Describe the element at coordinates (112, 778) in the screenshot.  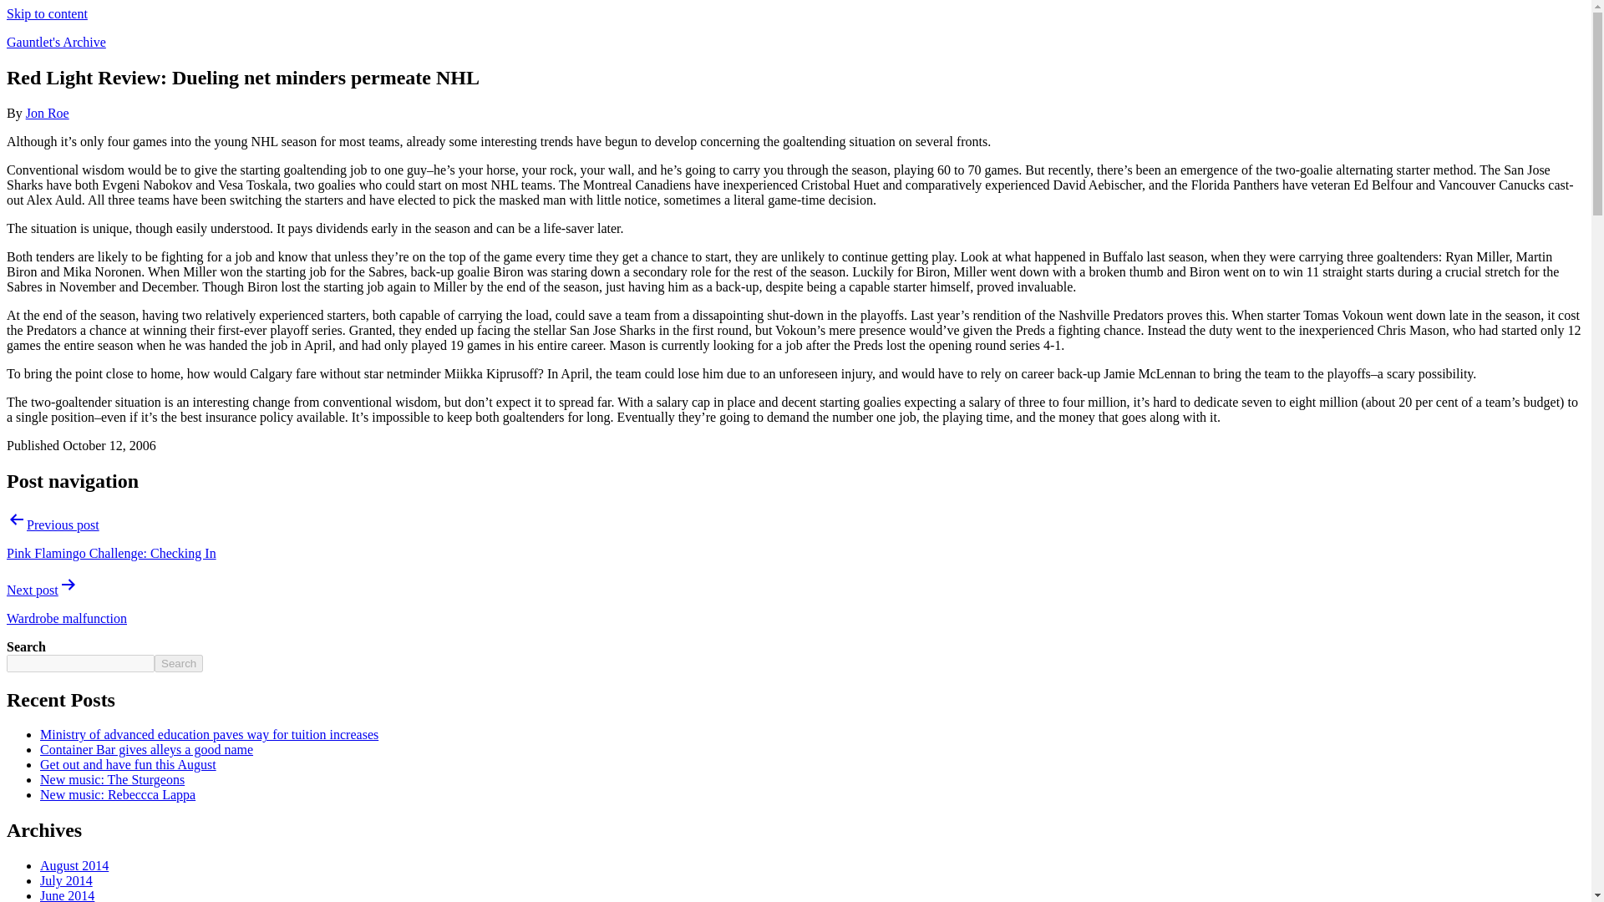
I see `New music: The Sturgeons` at that location.